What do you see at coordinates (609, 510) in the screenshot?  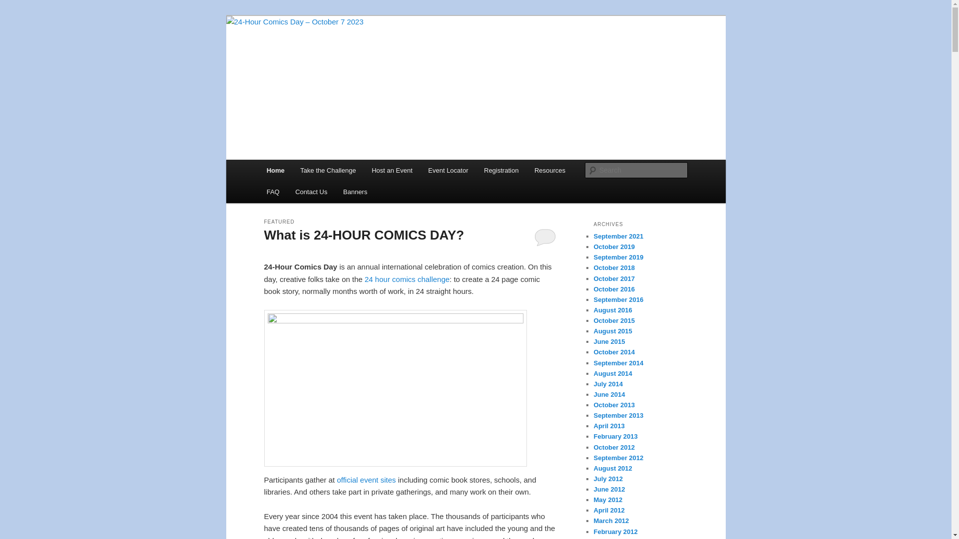 I see `April 2012` at bounding box center [609, 510].